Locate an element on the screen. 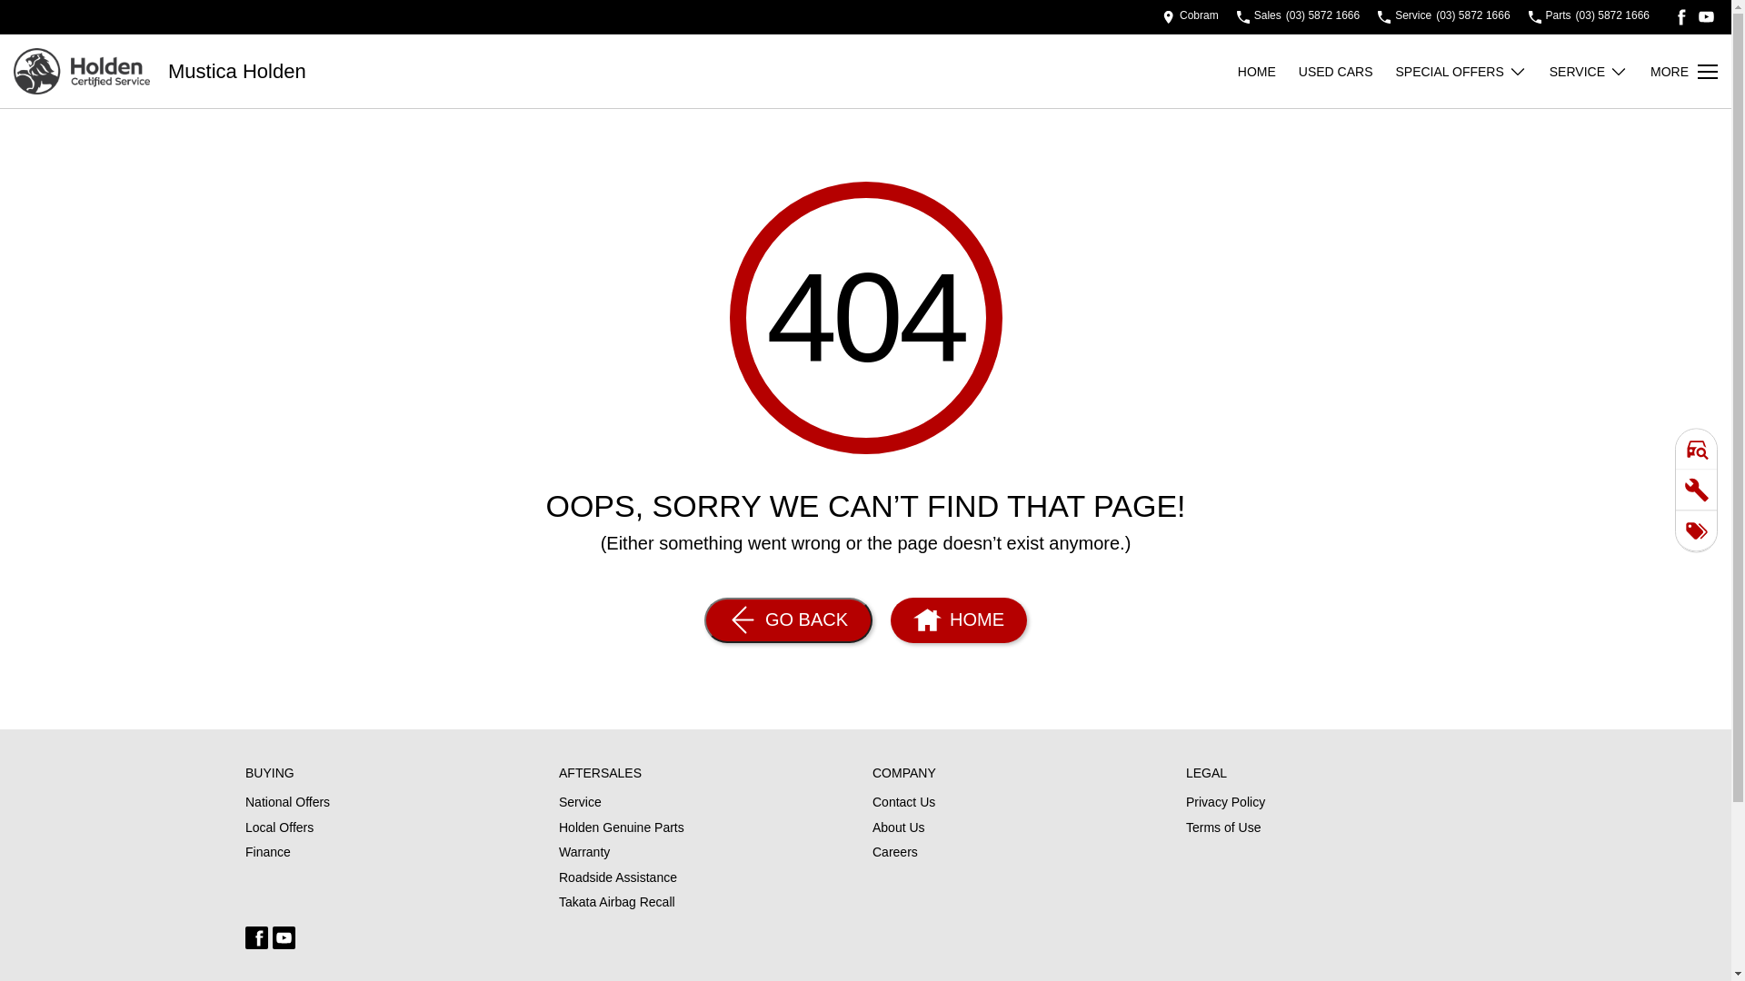 The width and height of the screenshot is (1745, 981). Service
(03) 5872 1666 is located at coordinates (1443, 16).